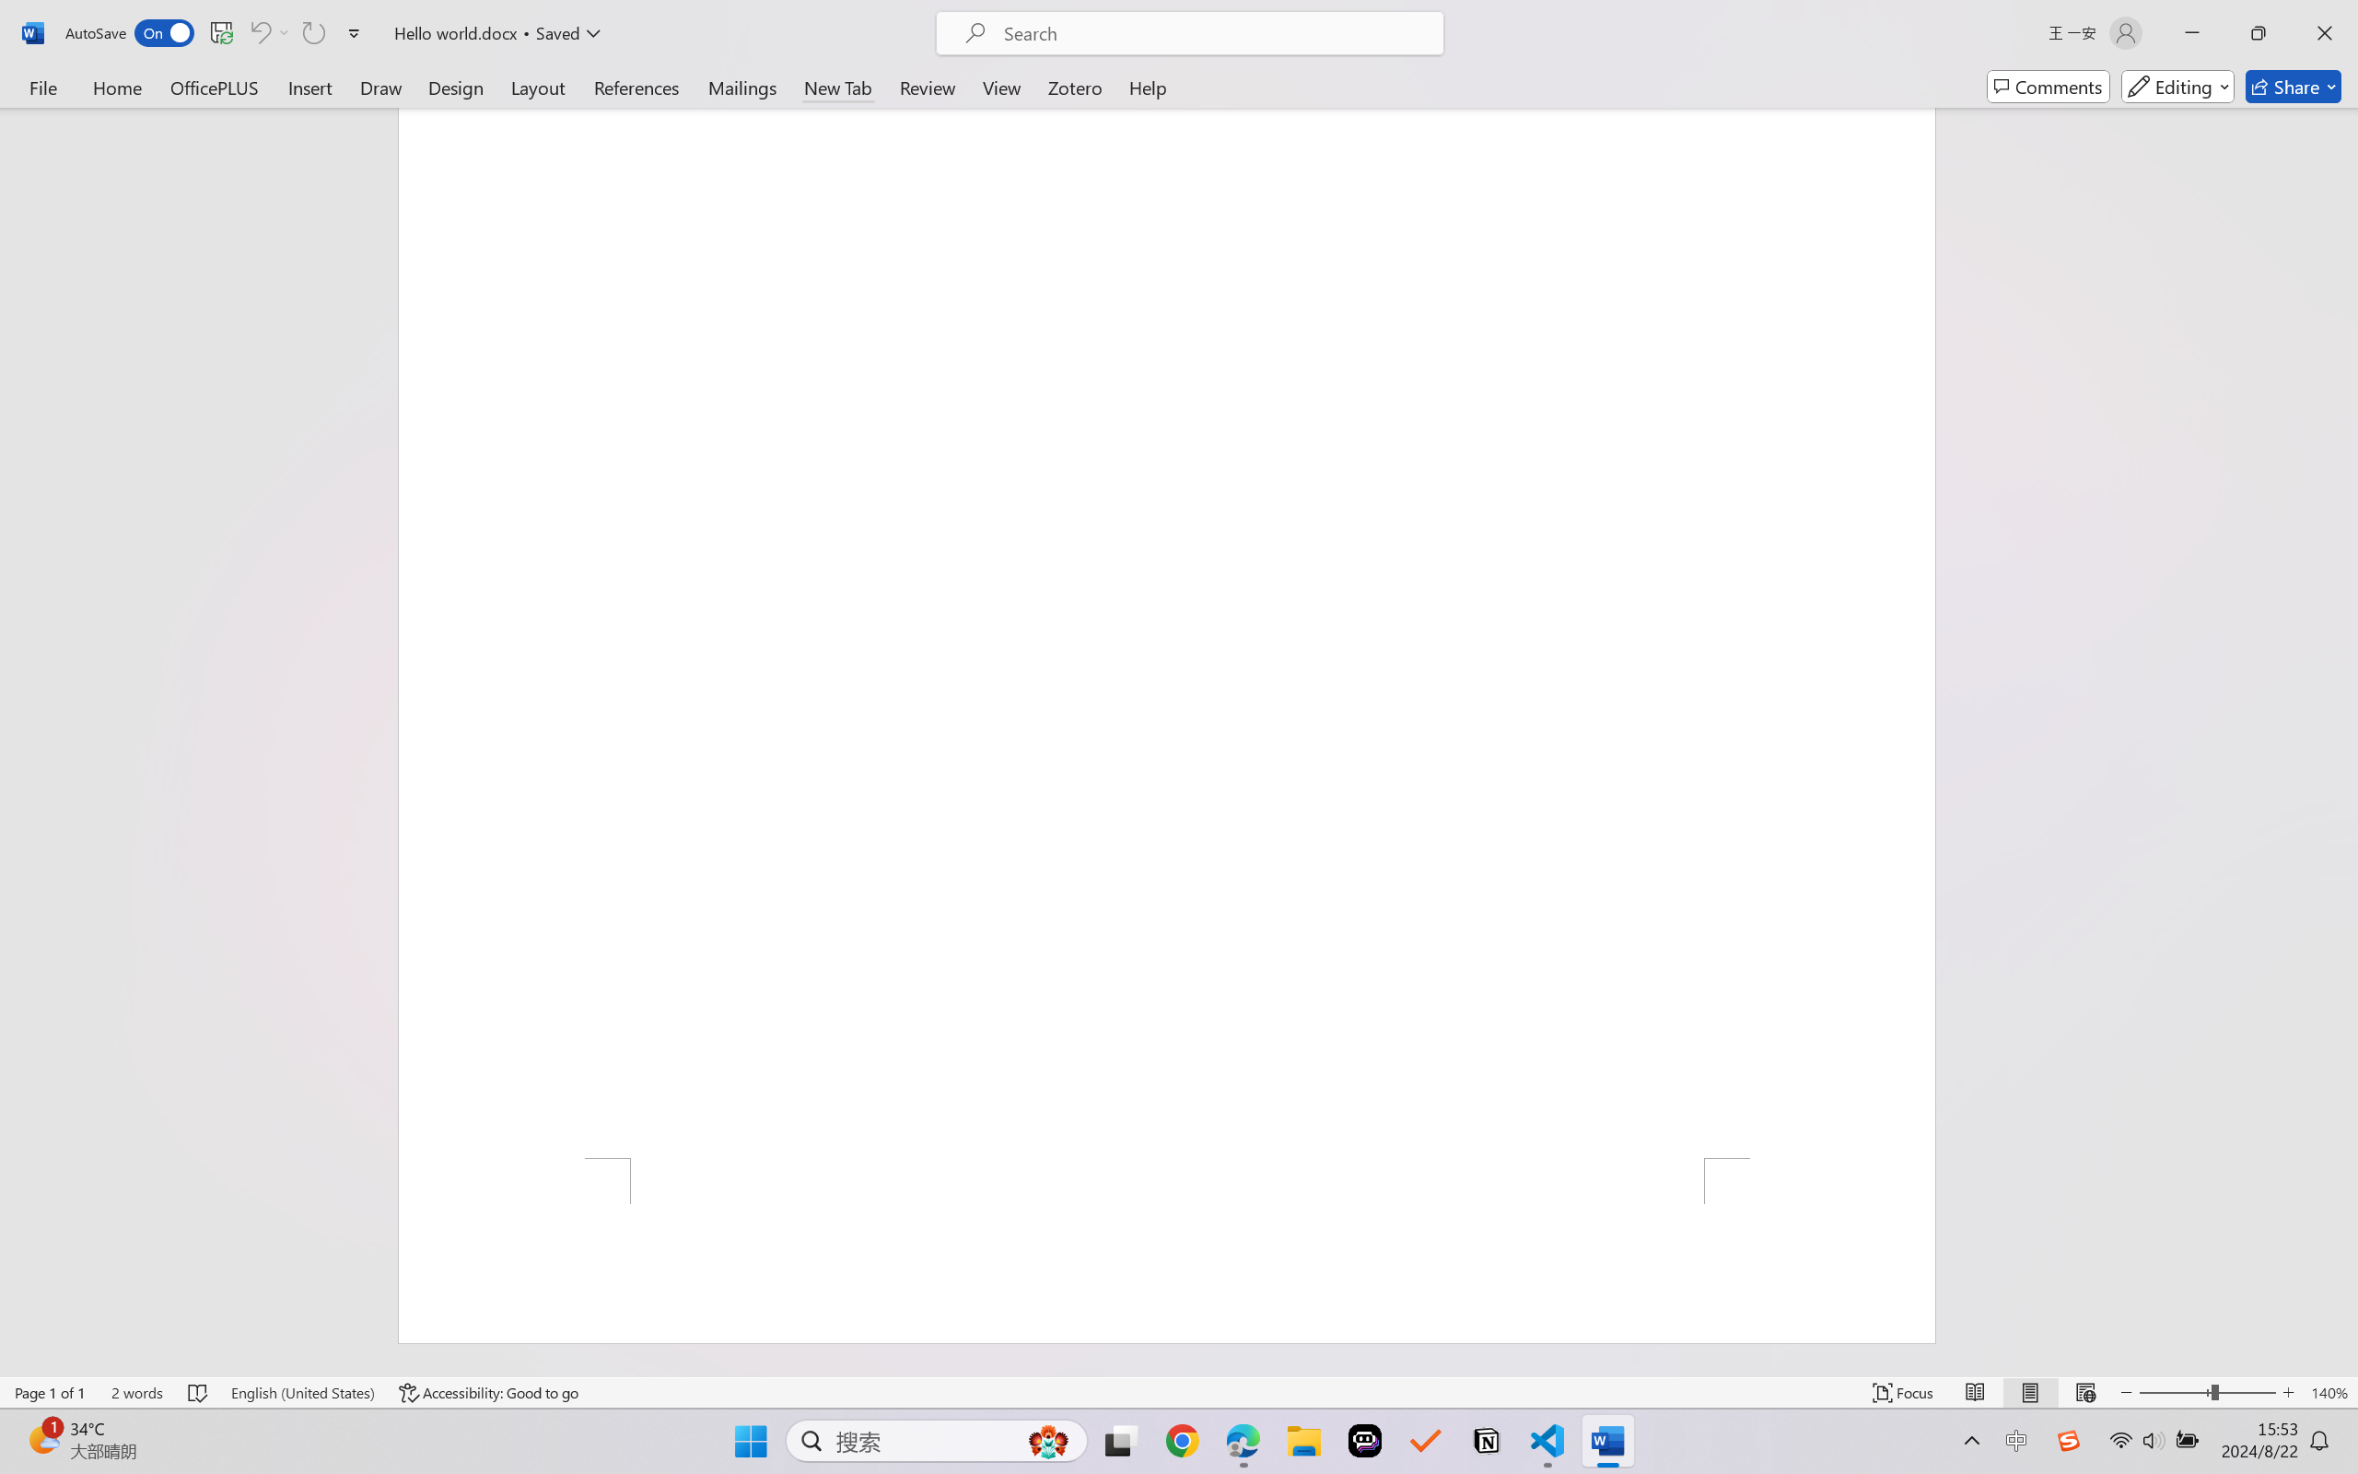 This screenshot has width=2358, height=1474. I want to click on Print Layout, so click(2031, 1393).